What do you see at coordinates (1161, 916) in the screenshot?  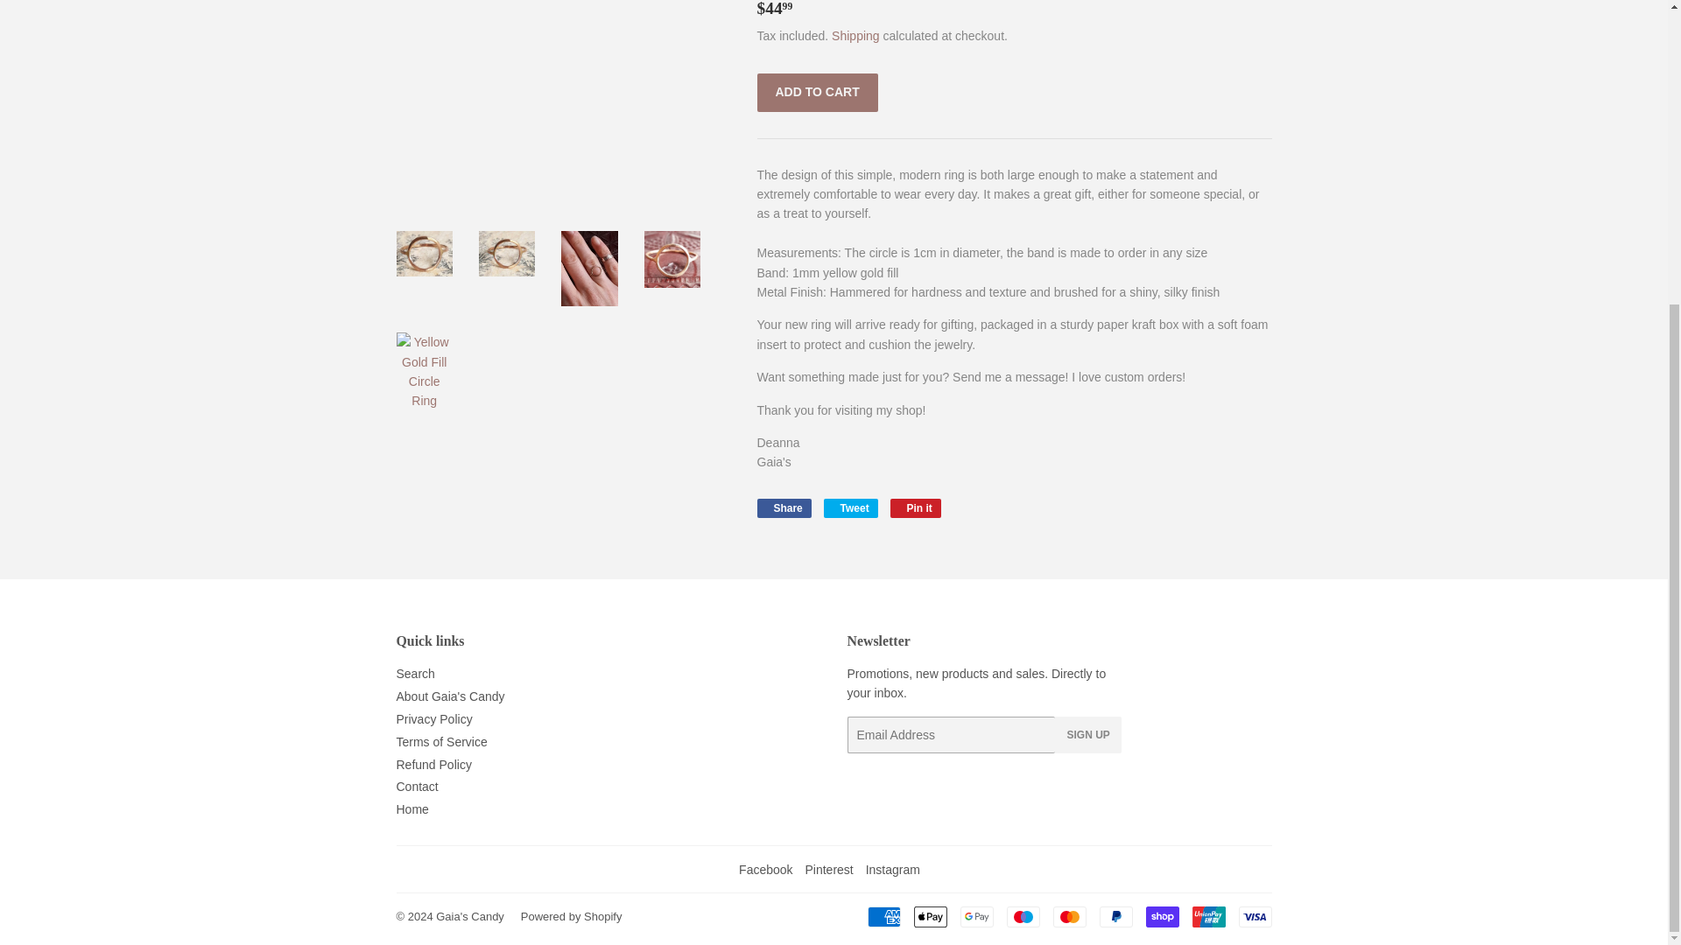 I see `Shop Pay` at bounding box center [1161, 916].